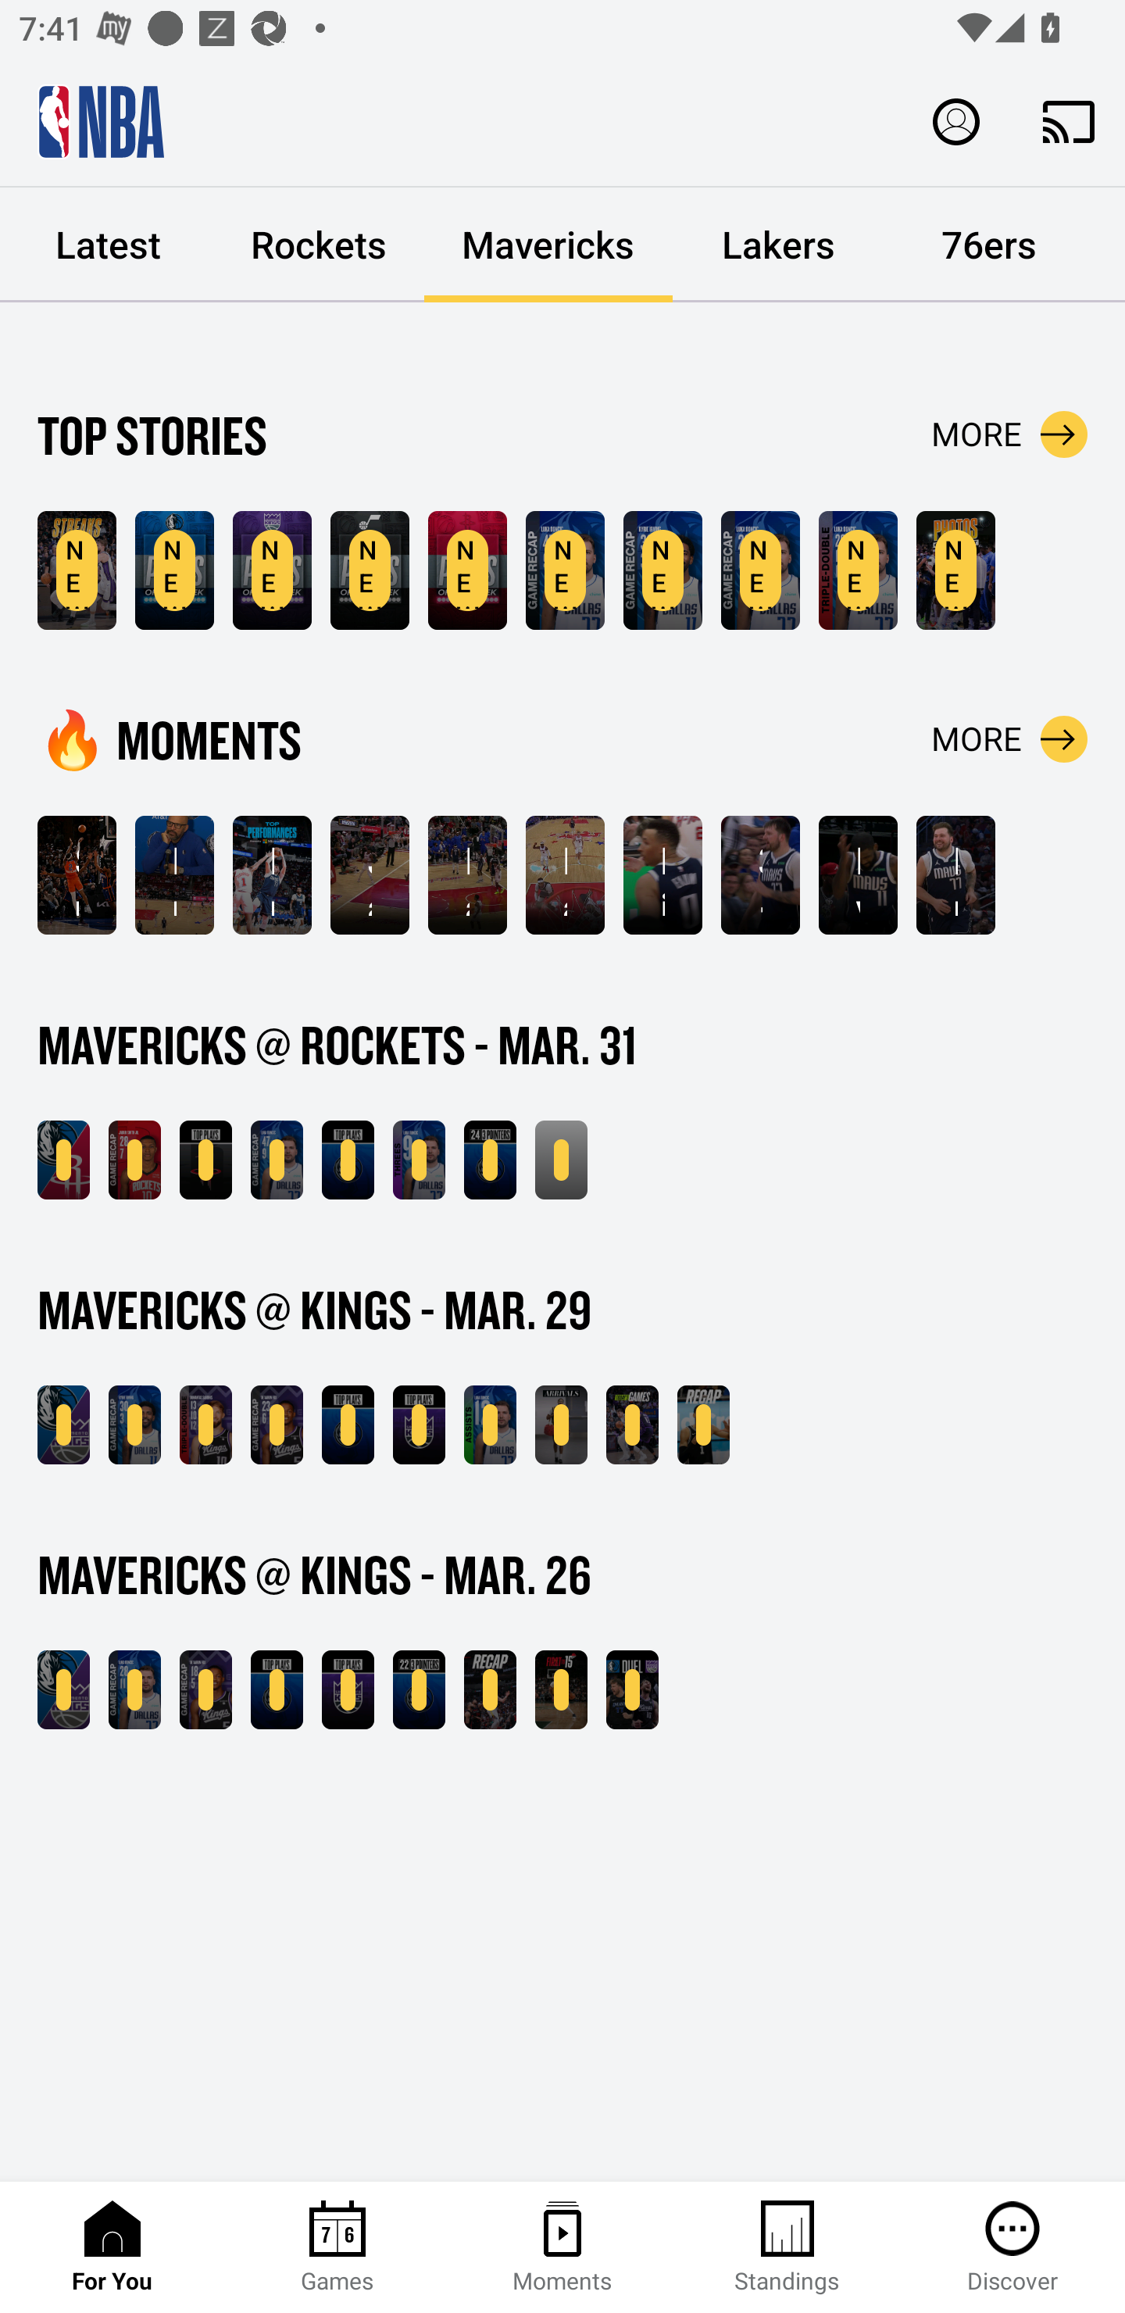  I want to click on NEW DAL @ SAC HIGHLIGHTS, so click(63, 1691).